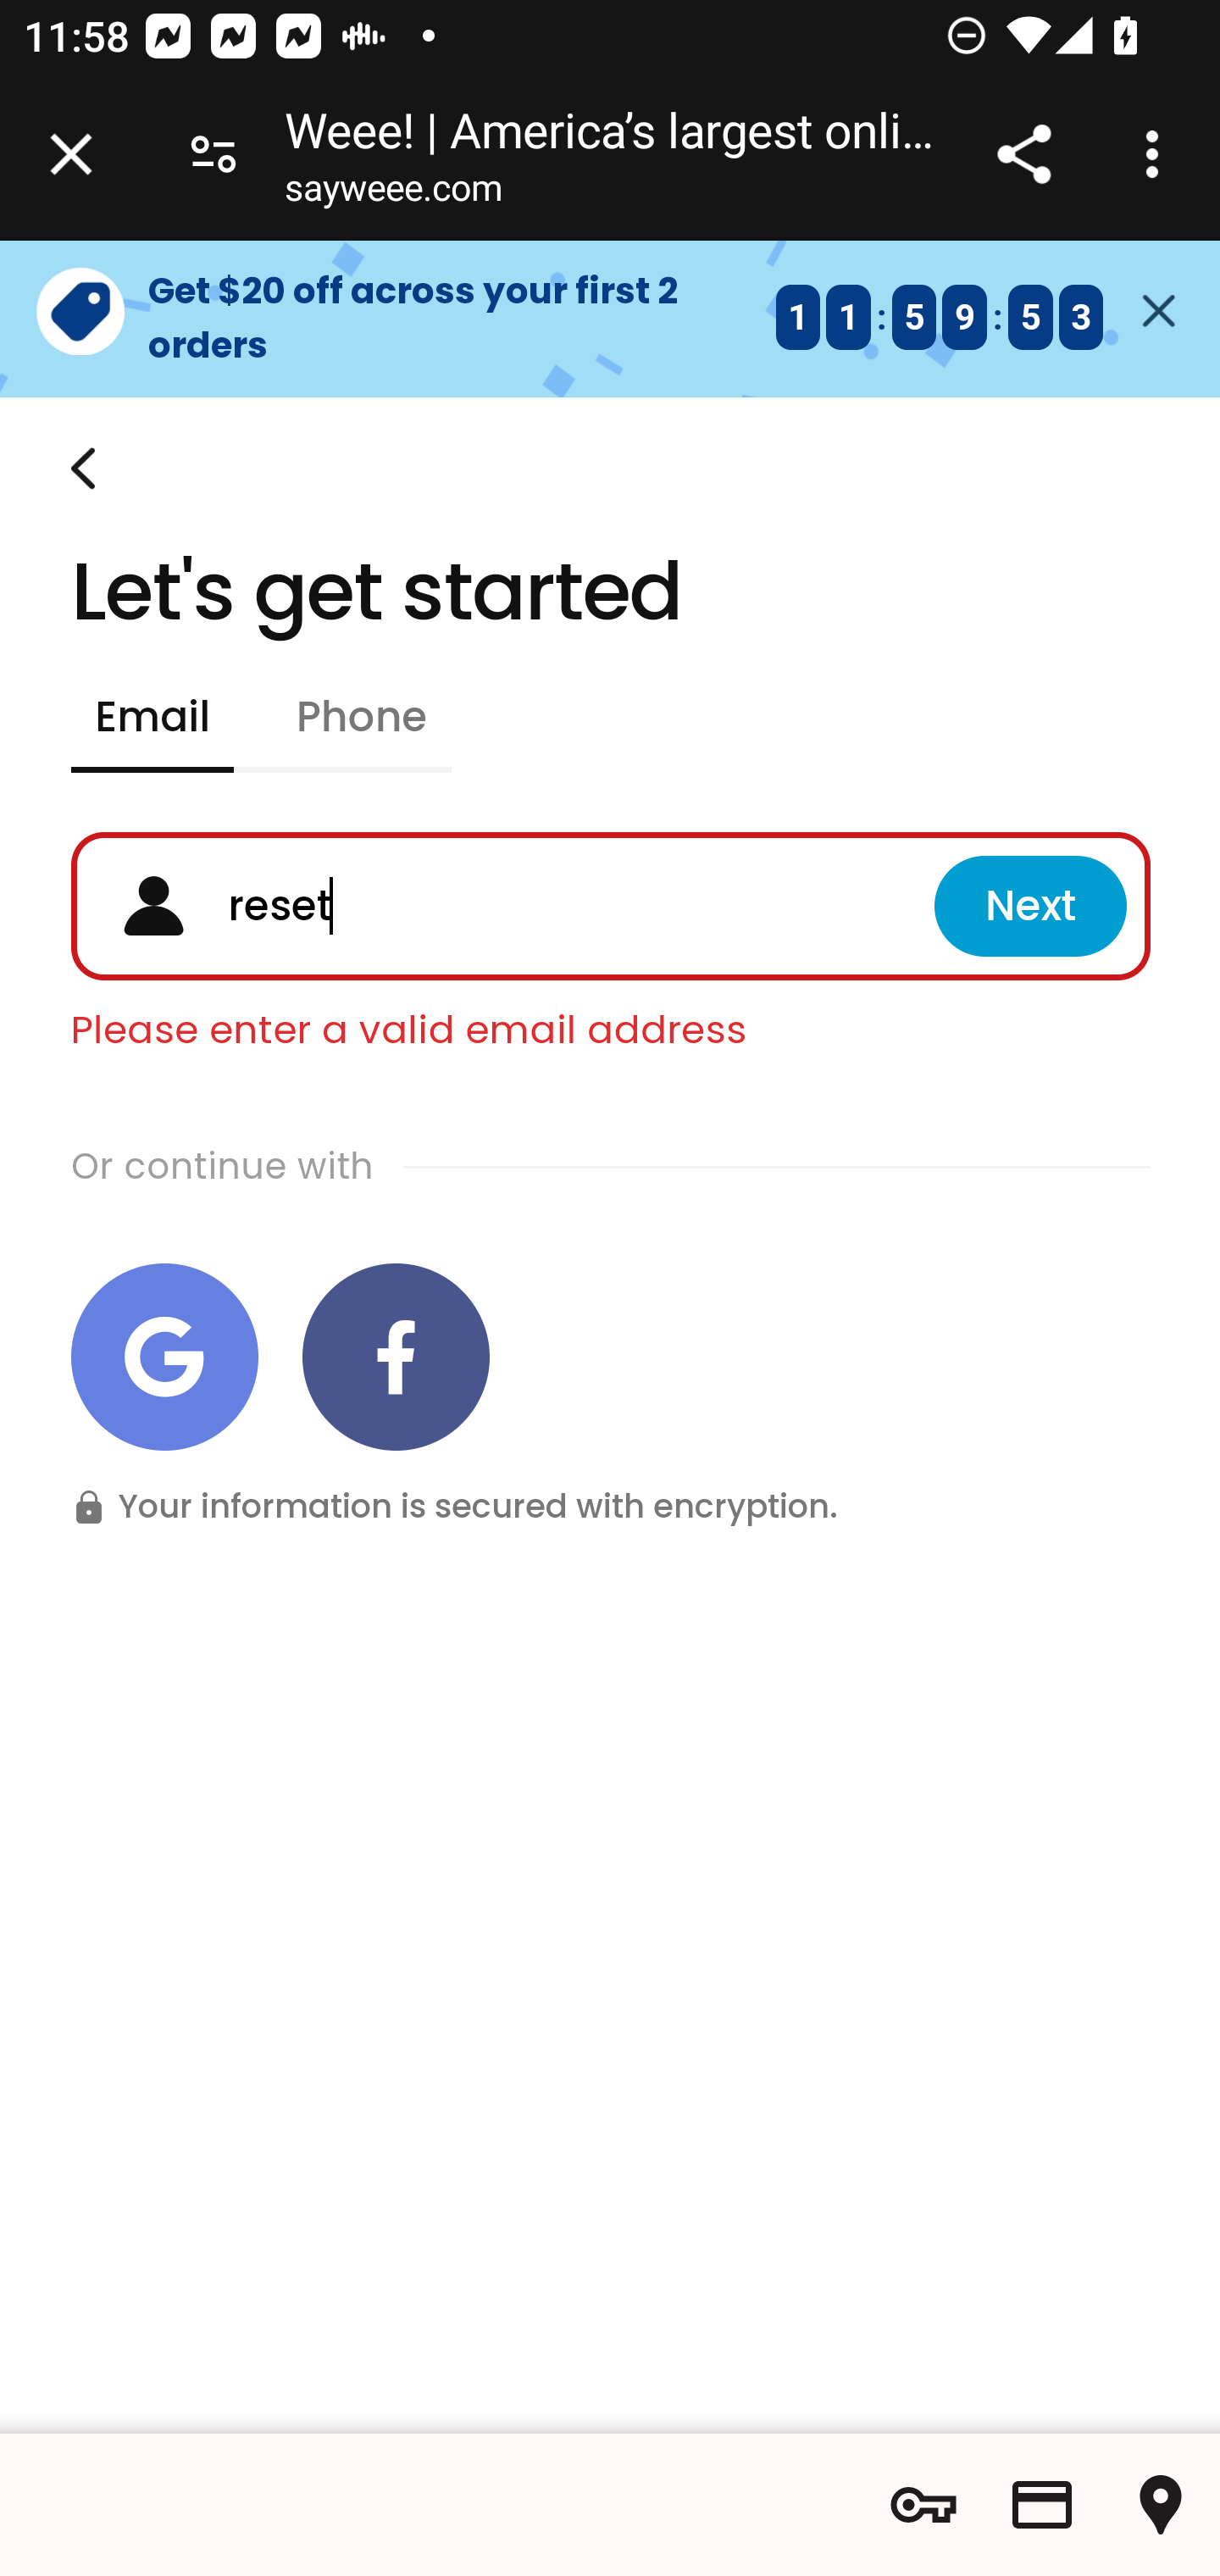 The image size is (1220, 2576). What do you see at coordinates (393, 194) in the screenshot?
I see `sayweee.com` at bounding box center [393, 194].